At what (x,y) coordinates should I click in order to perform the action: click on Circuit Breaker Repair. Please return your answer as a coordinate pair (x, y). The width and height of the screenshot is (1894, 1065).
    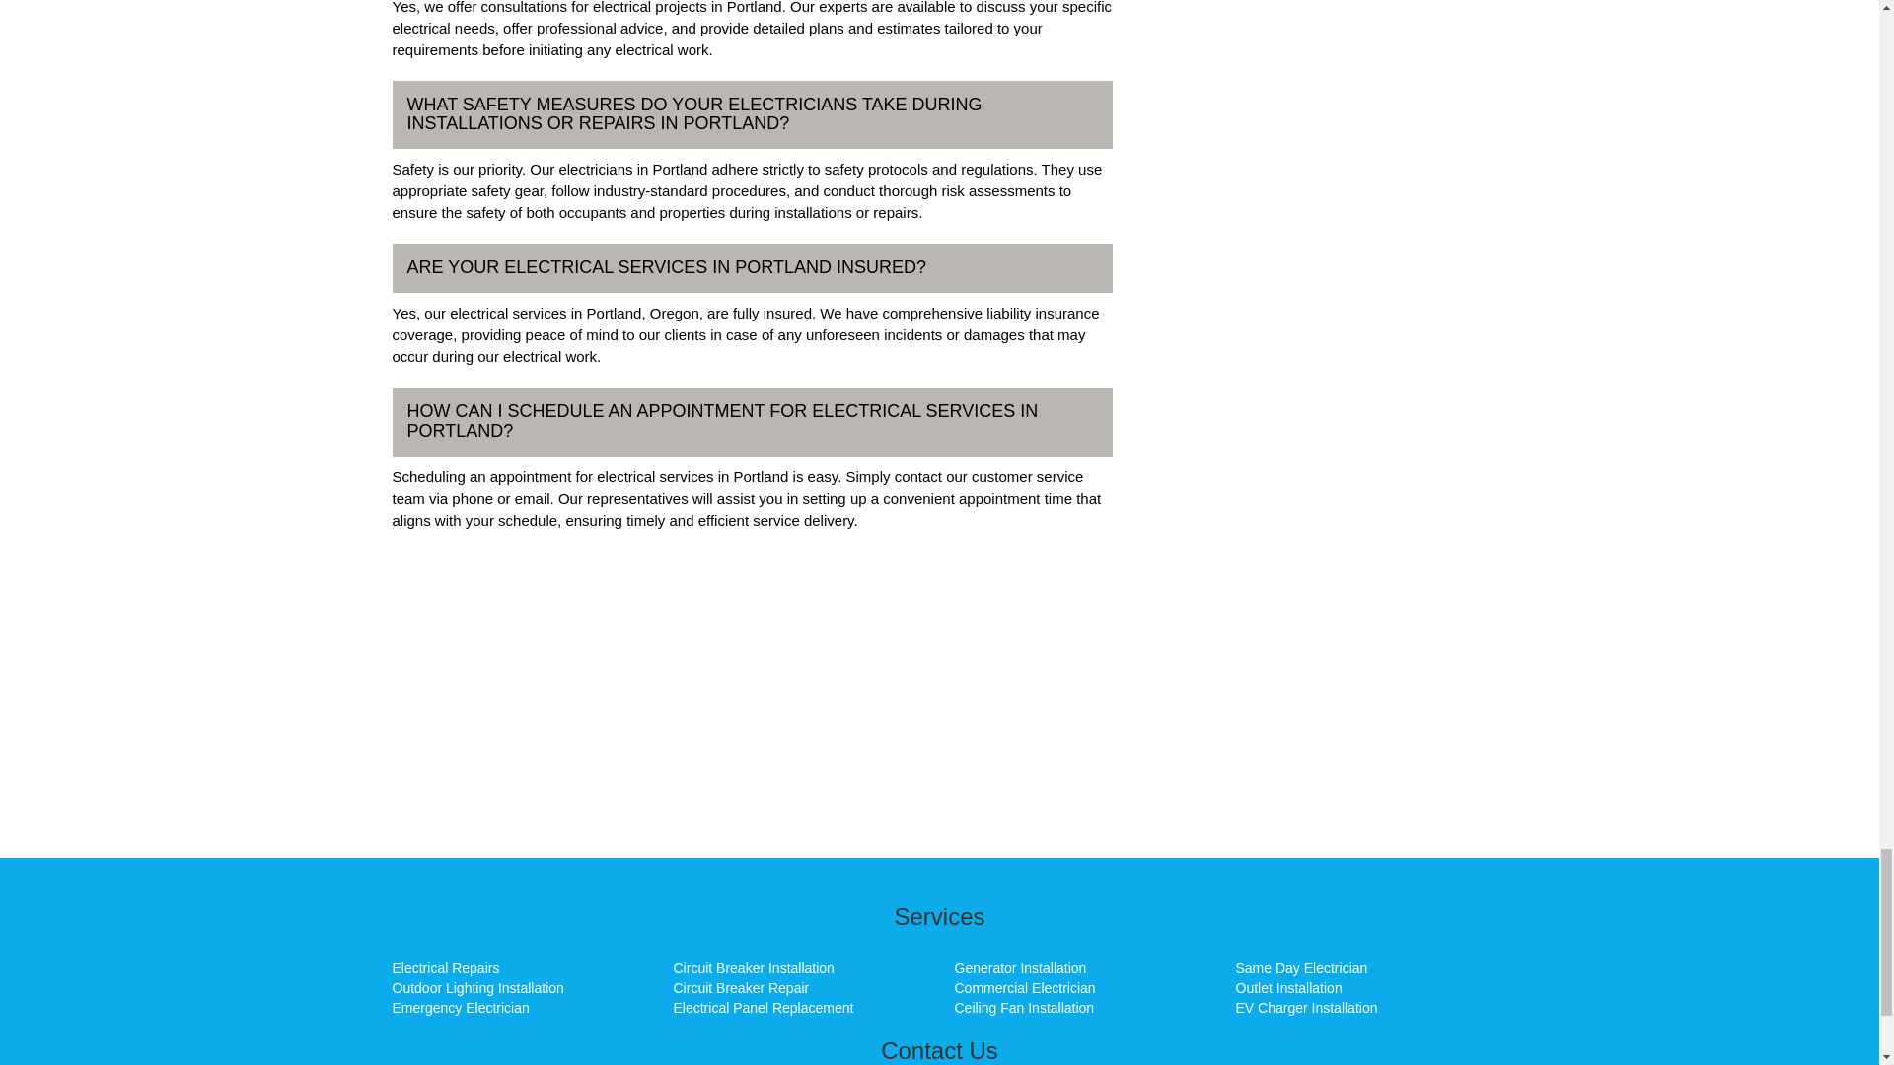
    Looking at the image, I should click on (740, 987).